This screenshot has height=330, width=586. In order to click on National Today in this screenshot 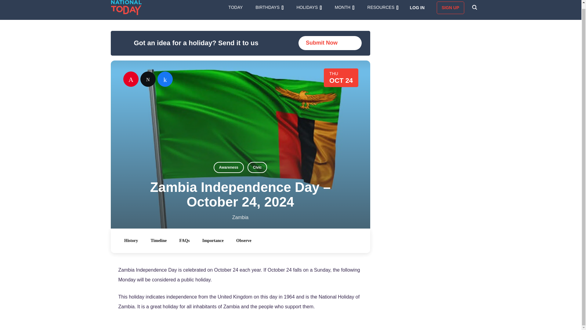, I will do `click(126, 7)`.